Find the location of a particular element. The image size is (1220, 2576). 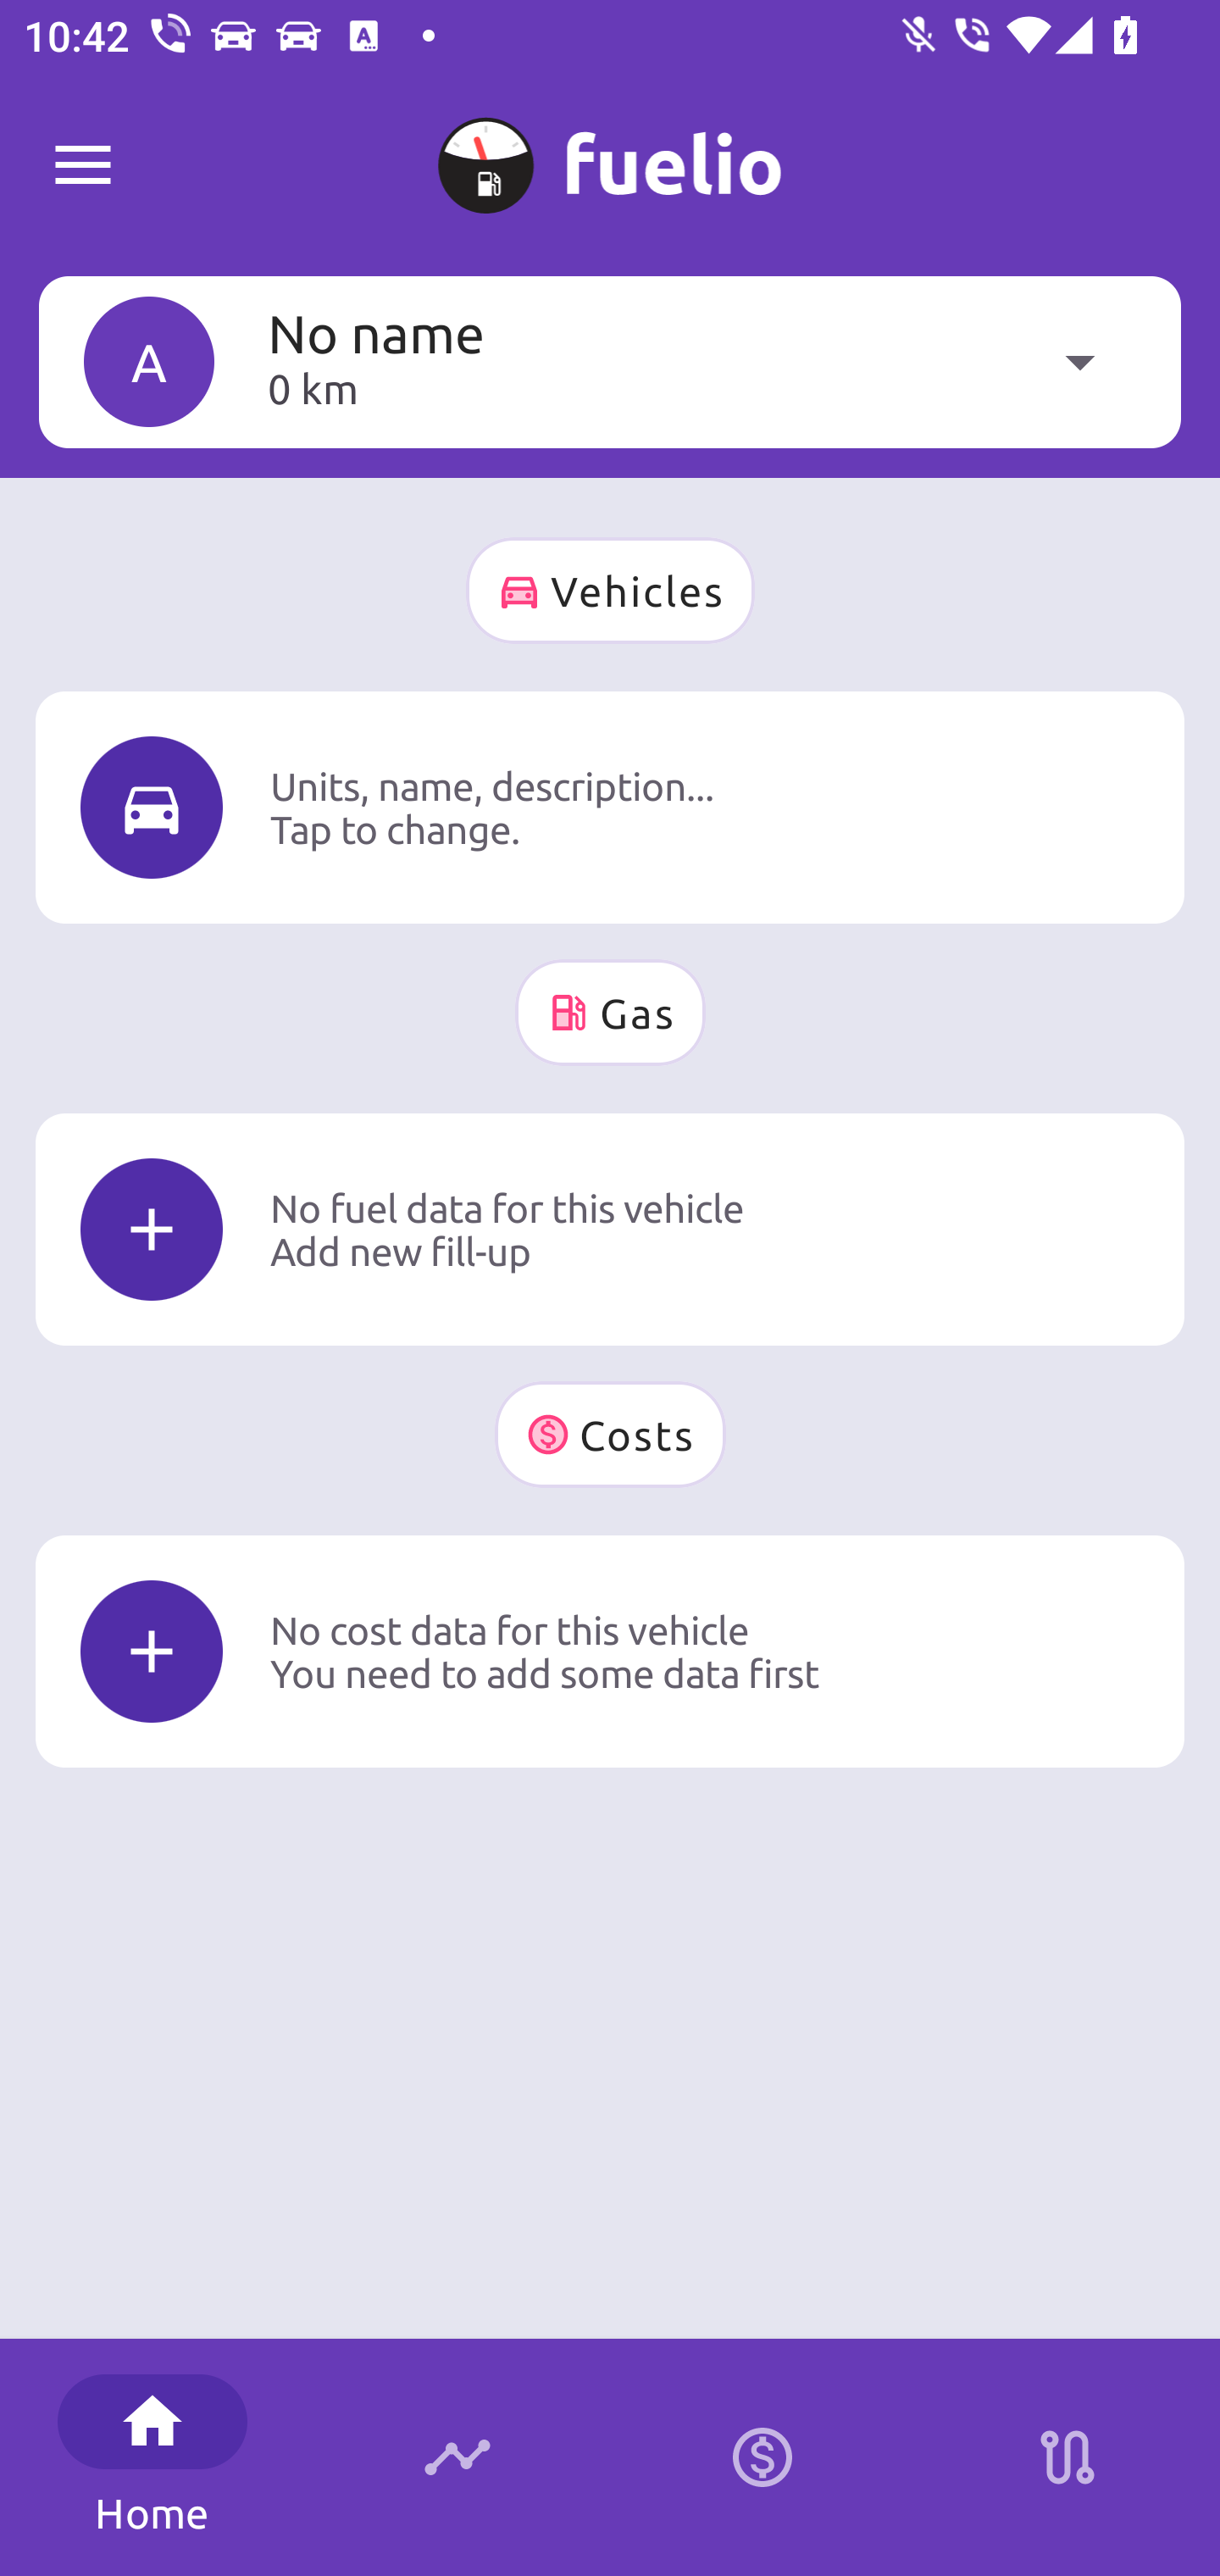

Vehicles is located at coordinates (610, 591).